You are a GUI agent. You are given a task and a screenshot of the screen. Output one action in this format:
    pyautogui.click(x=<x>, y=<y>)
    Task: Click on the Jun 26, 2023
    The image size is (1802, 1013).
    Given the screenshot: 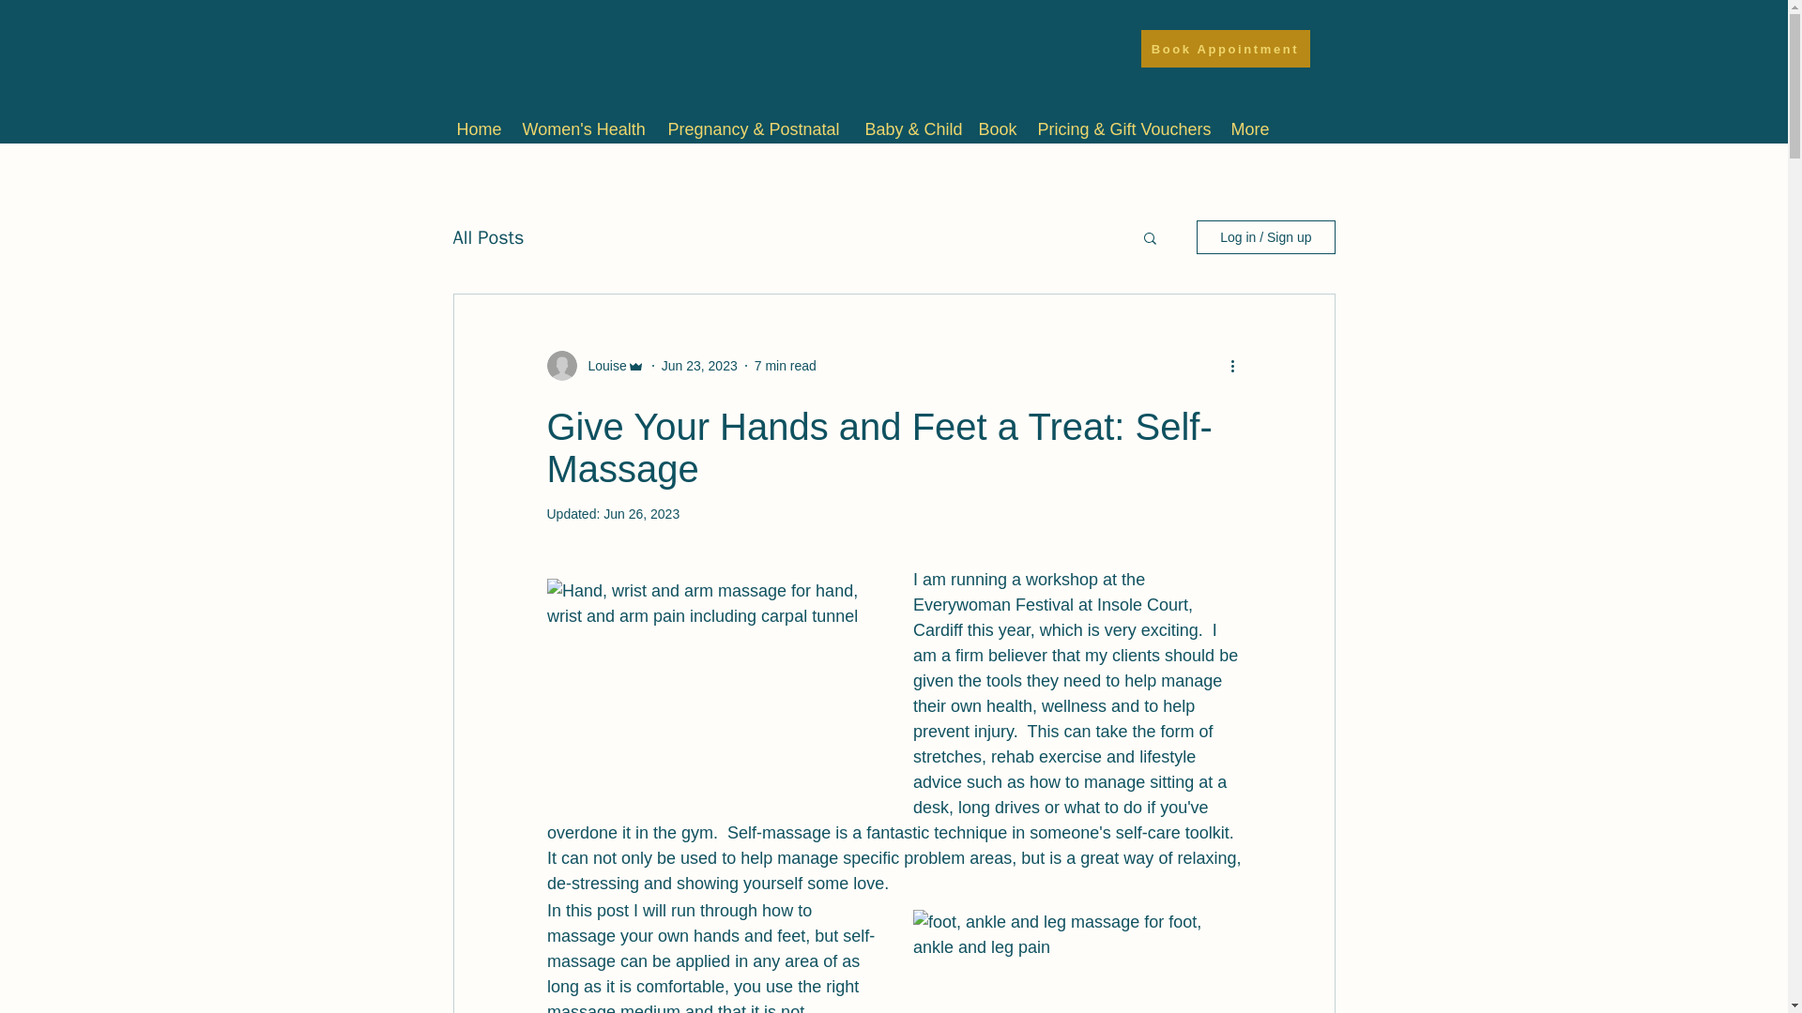 What is the action you would take?
    pyautogui.click(x=641, y=514)
    